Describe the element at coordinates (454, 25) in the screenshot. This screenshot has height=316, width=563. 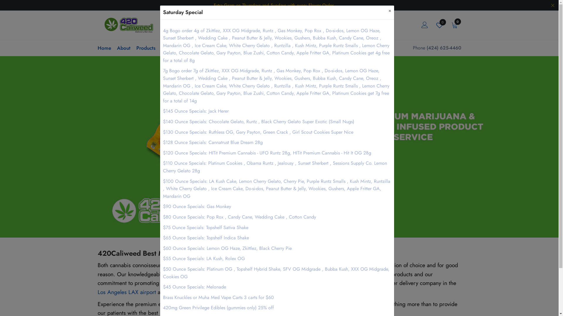
I see `0` at that location.